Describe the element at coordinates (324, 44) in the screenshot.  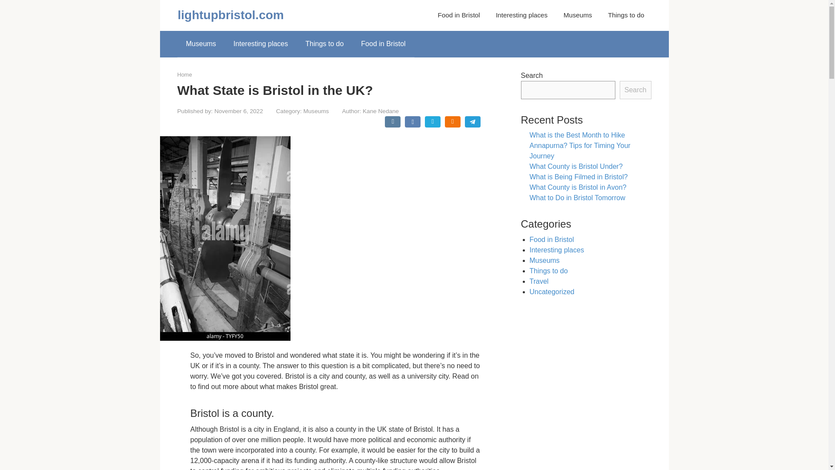
I see `Things to do` at that location.